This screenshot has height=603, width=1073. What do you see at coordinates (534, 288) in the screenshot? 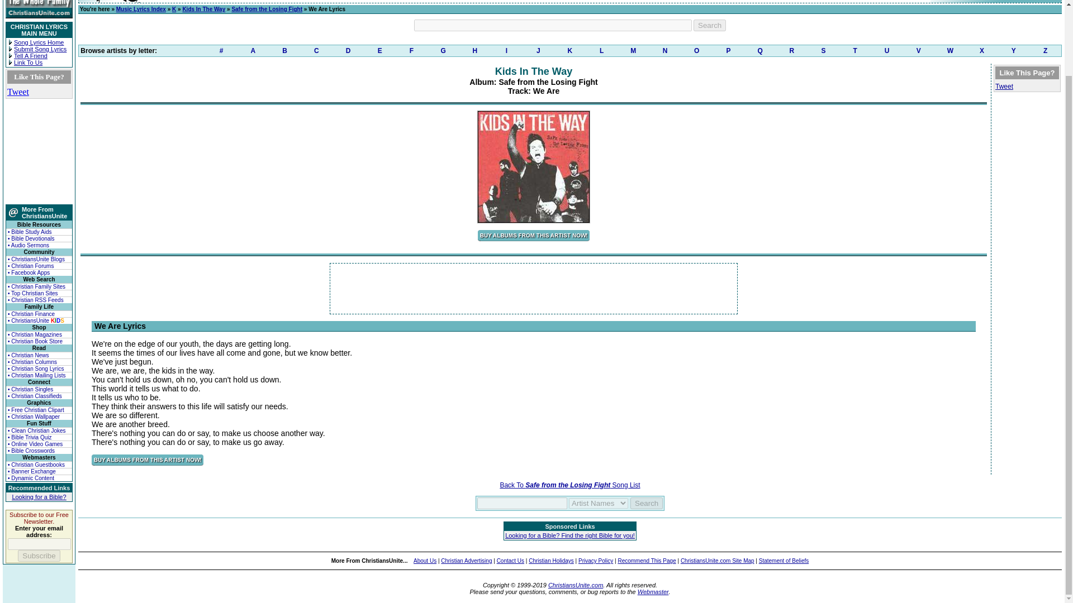
I see `Advertisement` at bounding box center [534, 288].